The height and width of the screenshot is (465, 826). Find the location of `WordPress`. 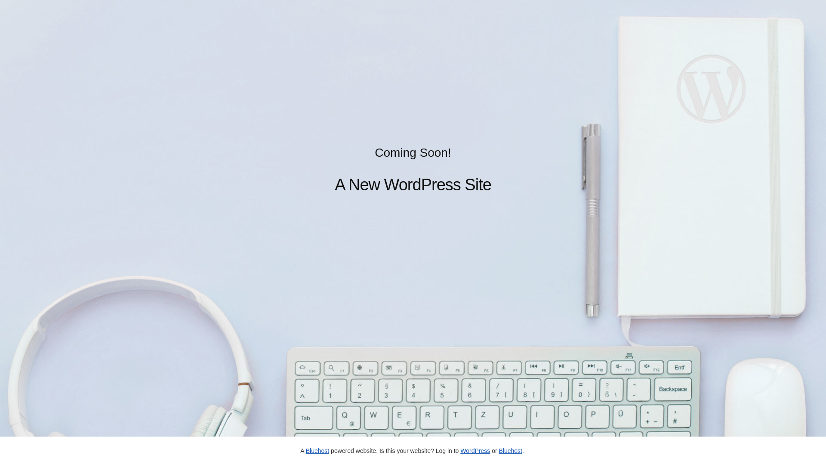

WordPress is located at coordinates (475, 451).